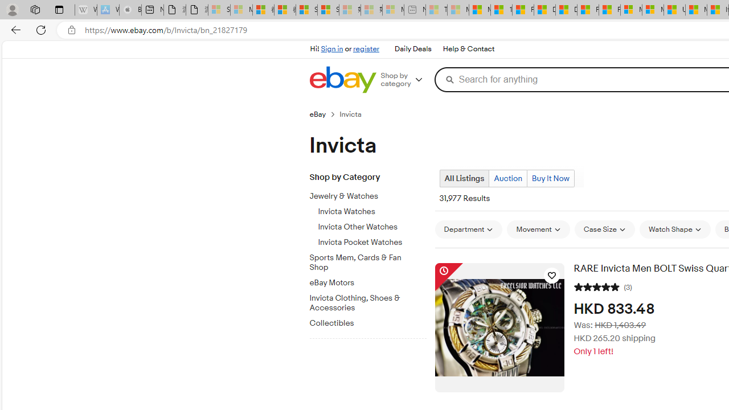  What do you see at coordinates (372, 243) in the screenshot?
I see `Invicta Pocket Watches` at bounding box center [372, 243].